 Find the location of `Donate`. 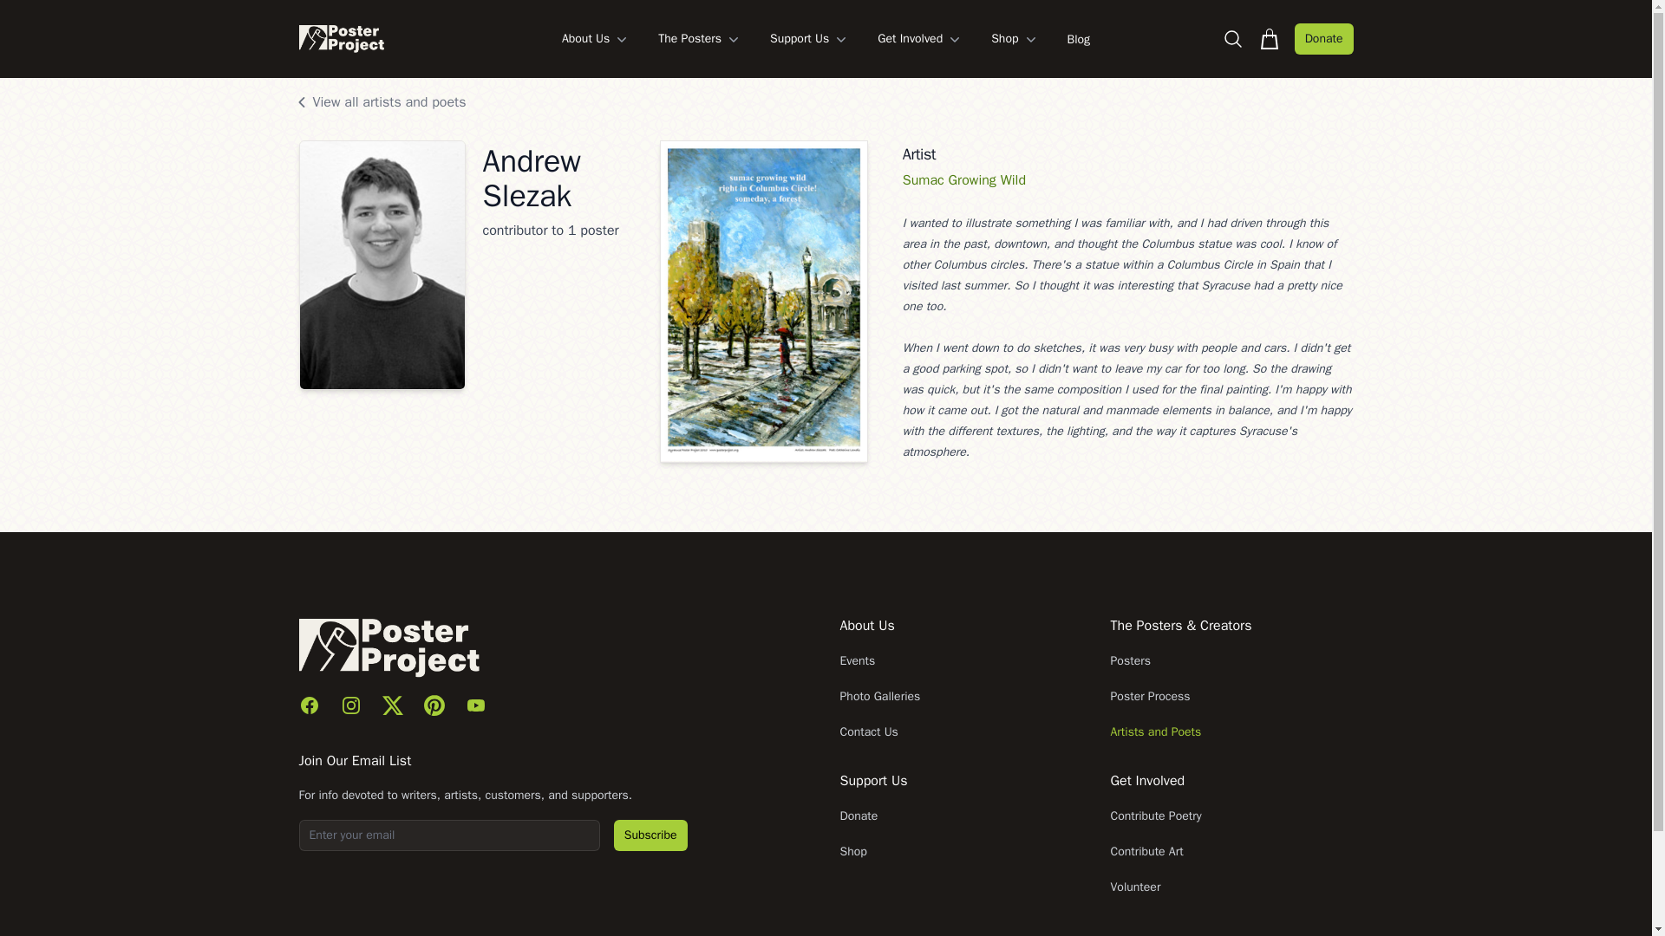

Donate is located at coordinates (858, 816).